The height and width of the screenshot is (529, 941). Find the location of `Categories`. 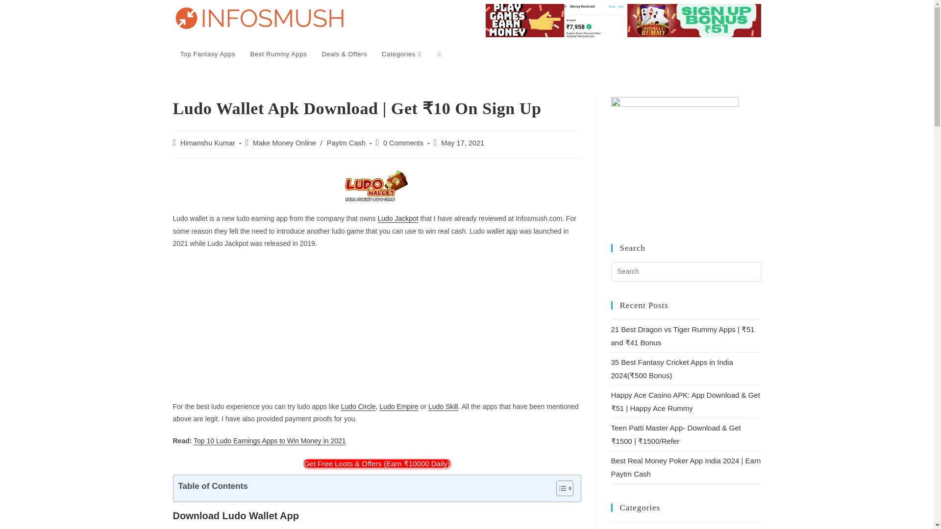

Categories is located at coordinates (403, 54).